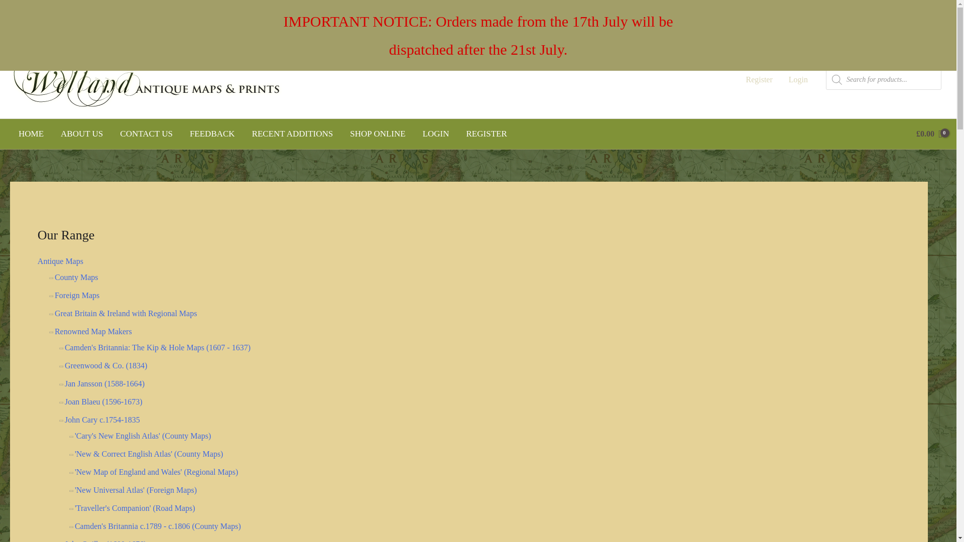 Image resolution: width=964 pixels, height=542 pixels. Describe the element at coordinates (76, 277) in the screenshot. I see `County Maps` at that location.